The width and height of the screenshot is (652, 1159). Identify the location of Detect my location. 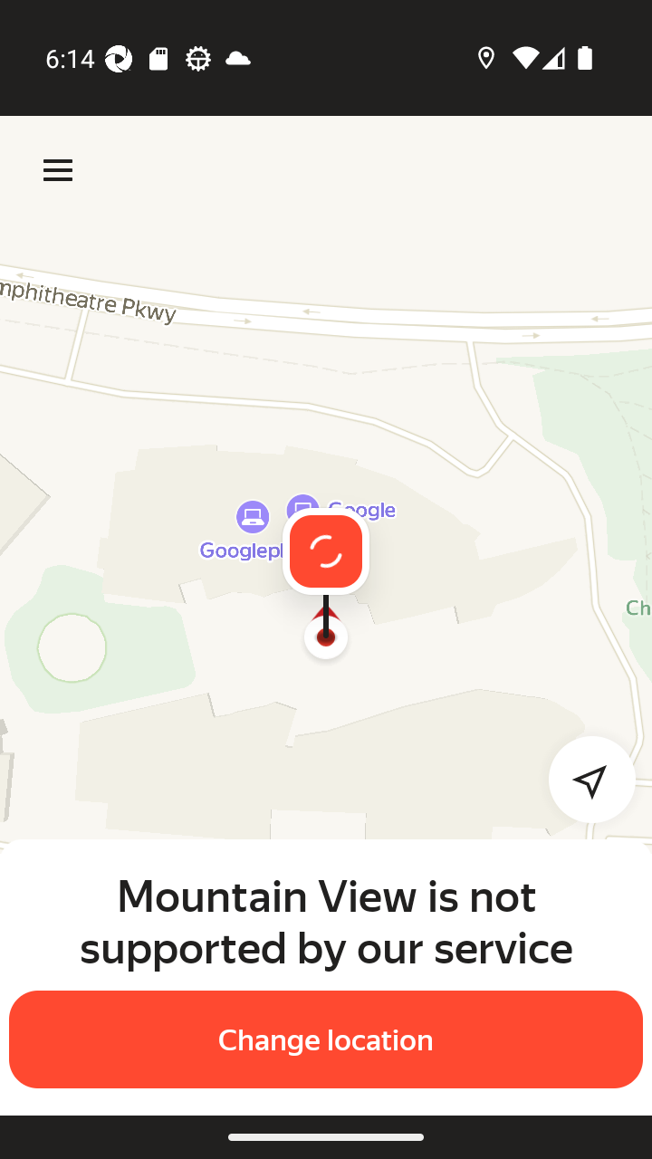
(581, 779).